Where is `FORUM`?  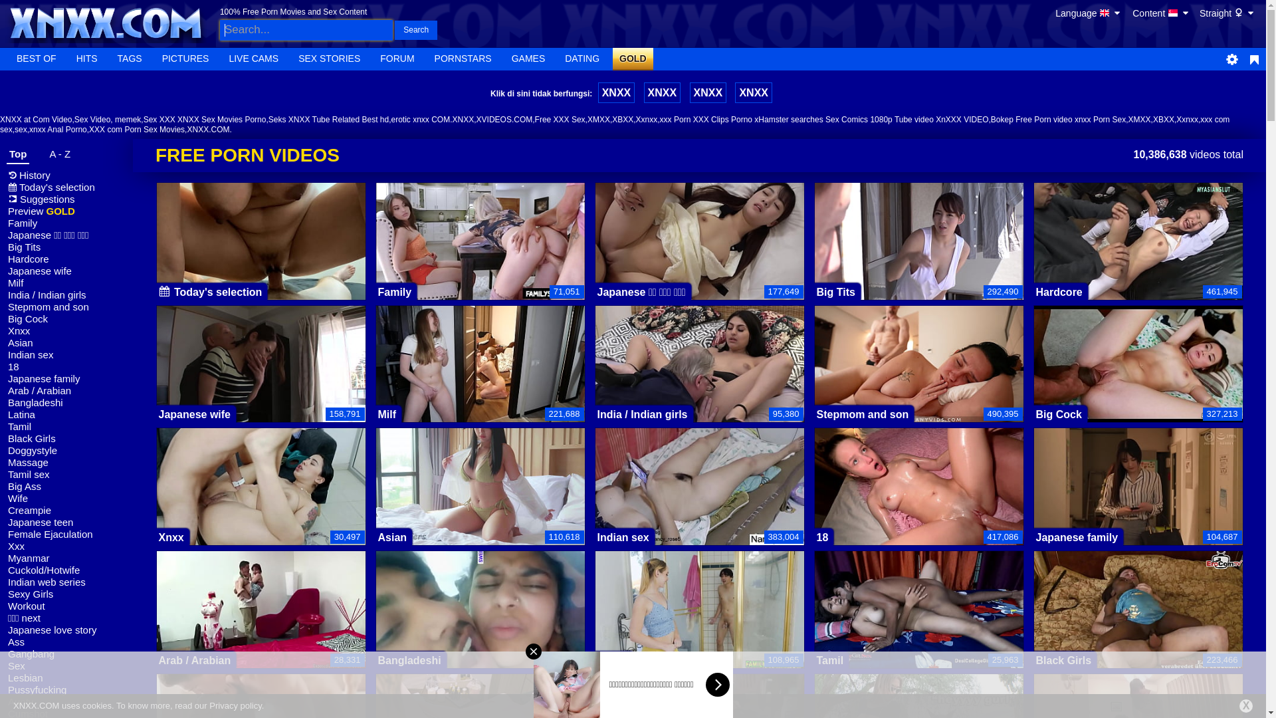
FORUM is located at coordinates (397, 59).